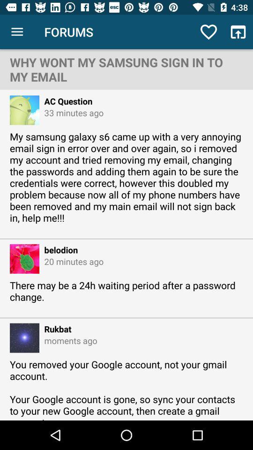 The height and width of the screenshot is (450, 253). What do you see at coordinates (17, 32) in the screenshot?
I see `open icon above why wont my icon` at bounding box center [17, 32].